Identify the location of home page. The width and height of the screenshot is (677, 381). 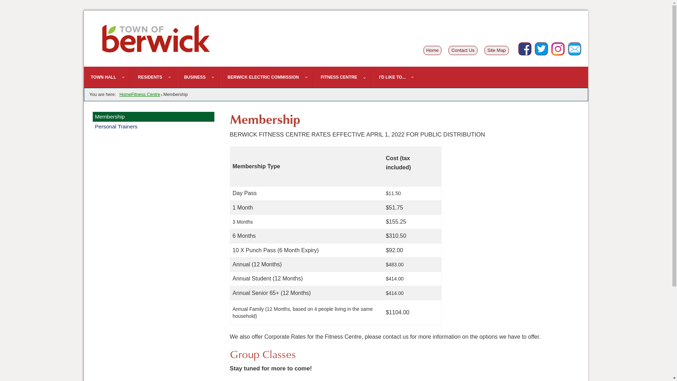
(156, 39).